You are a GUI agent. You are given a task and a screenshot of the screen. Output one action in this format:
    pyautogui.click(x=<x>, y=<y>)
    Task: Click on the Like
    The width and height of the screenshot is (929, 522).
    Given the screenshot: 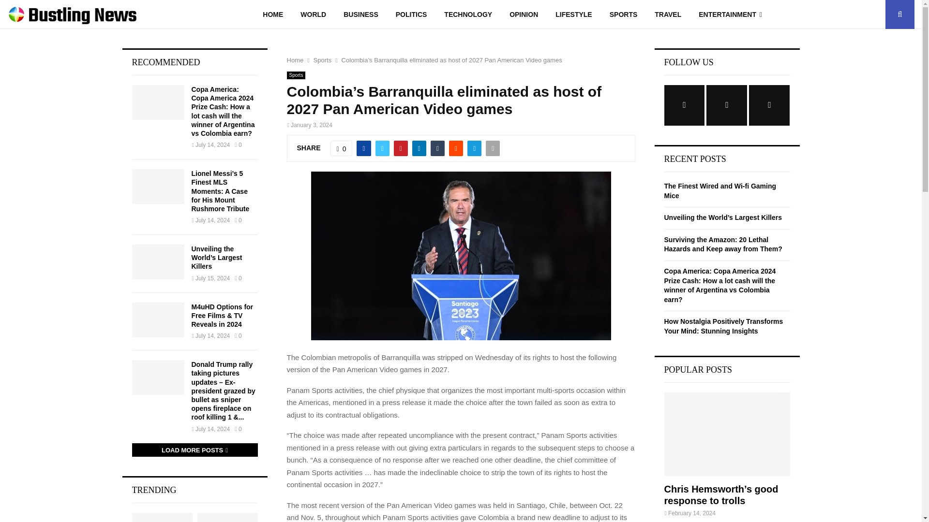 What is the action you would take?
    pyautogui.click(x=342, y=148)
    